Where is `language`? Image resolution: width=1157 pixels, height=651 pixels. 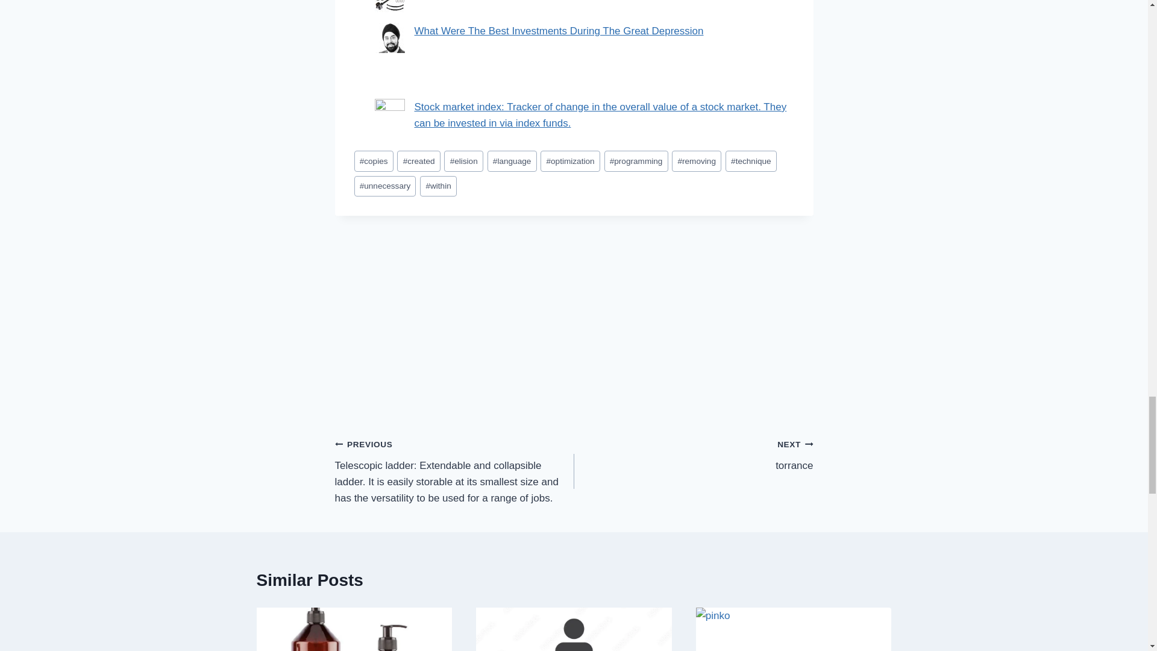 language is located at coordinates (512, 161).